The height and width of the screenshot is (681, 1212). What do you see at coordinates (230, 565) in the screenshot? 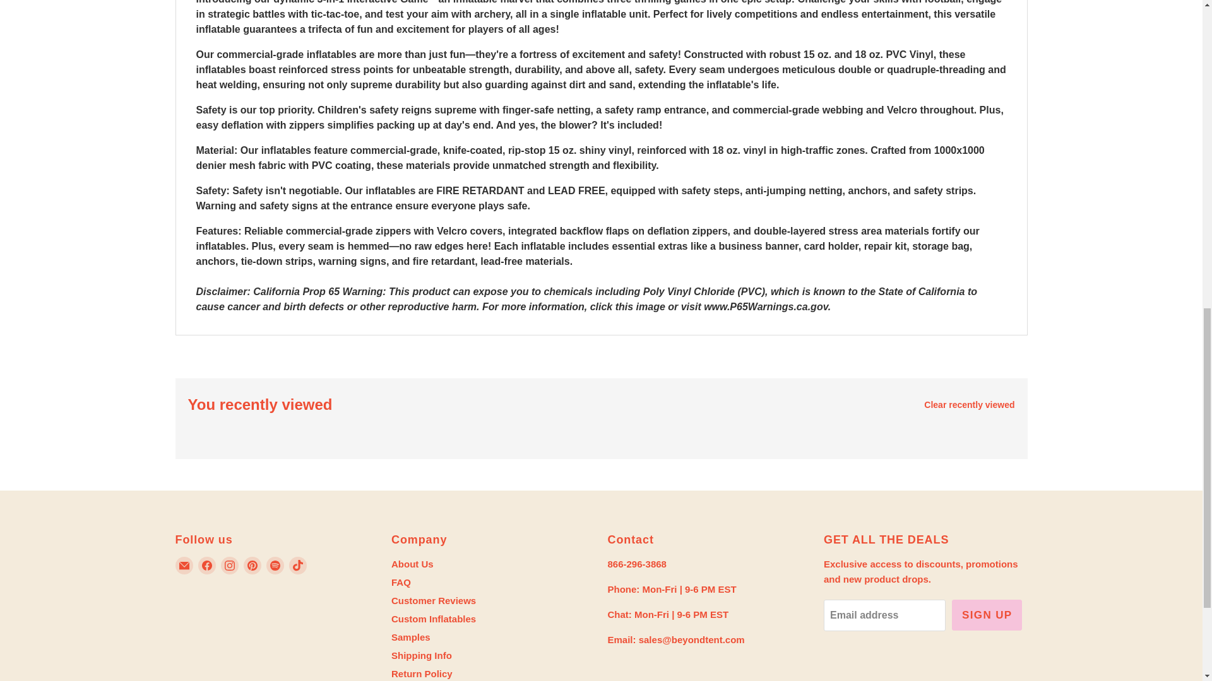
I see `Instagram` at bounding box center [230, 565].